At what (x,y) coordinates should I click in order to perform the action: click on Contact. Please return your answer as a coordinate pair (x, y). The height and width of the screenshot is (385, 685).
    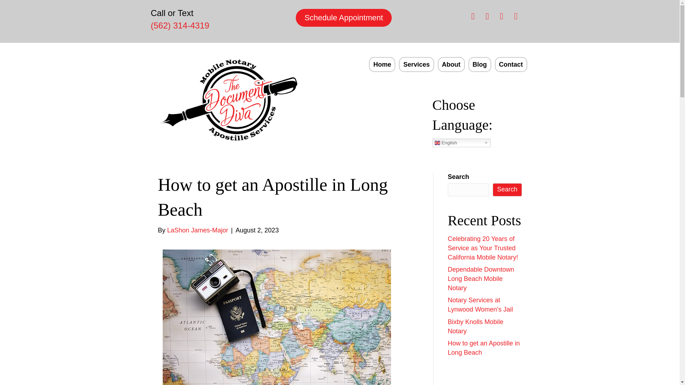
    Looking at the image, I should click on (511, 64).